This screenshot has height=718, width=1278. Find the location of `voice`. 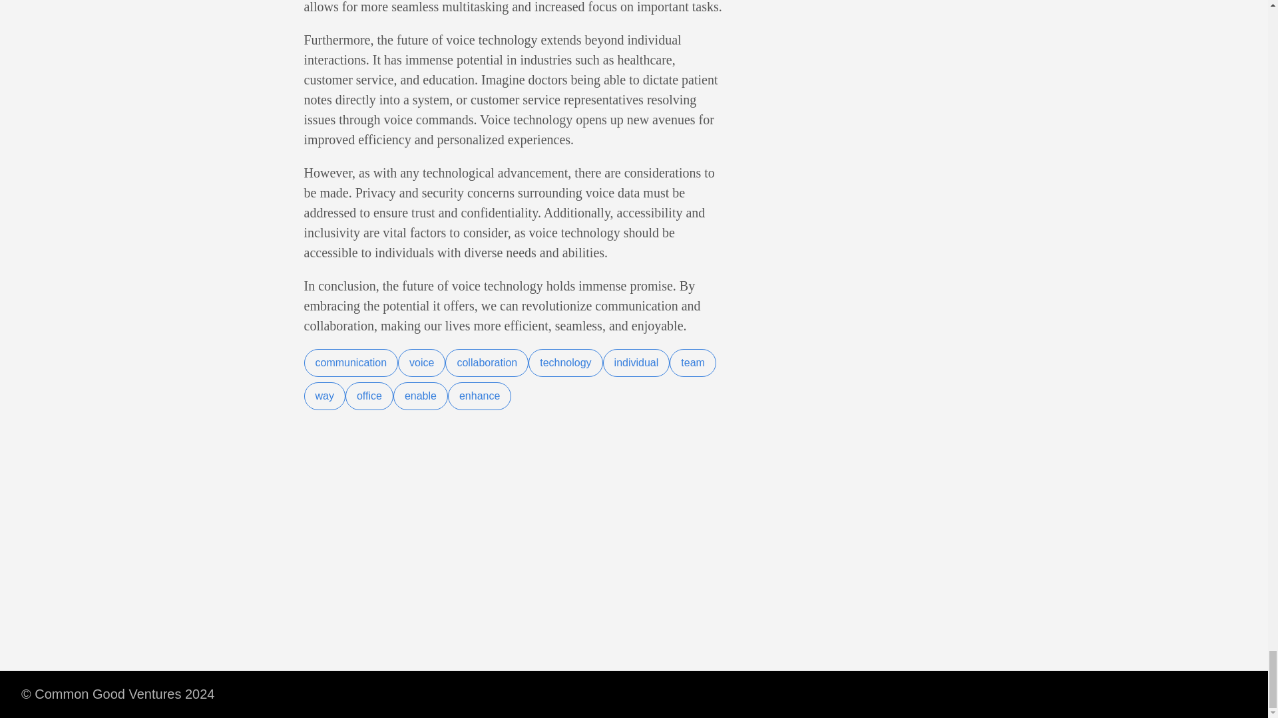

voice is located at coordinates (421, 363).